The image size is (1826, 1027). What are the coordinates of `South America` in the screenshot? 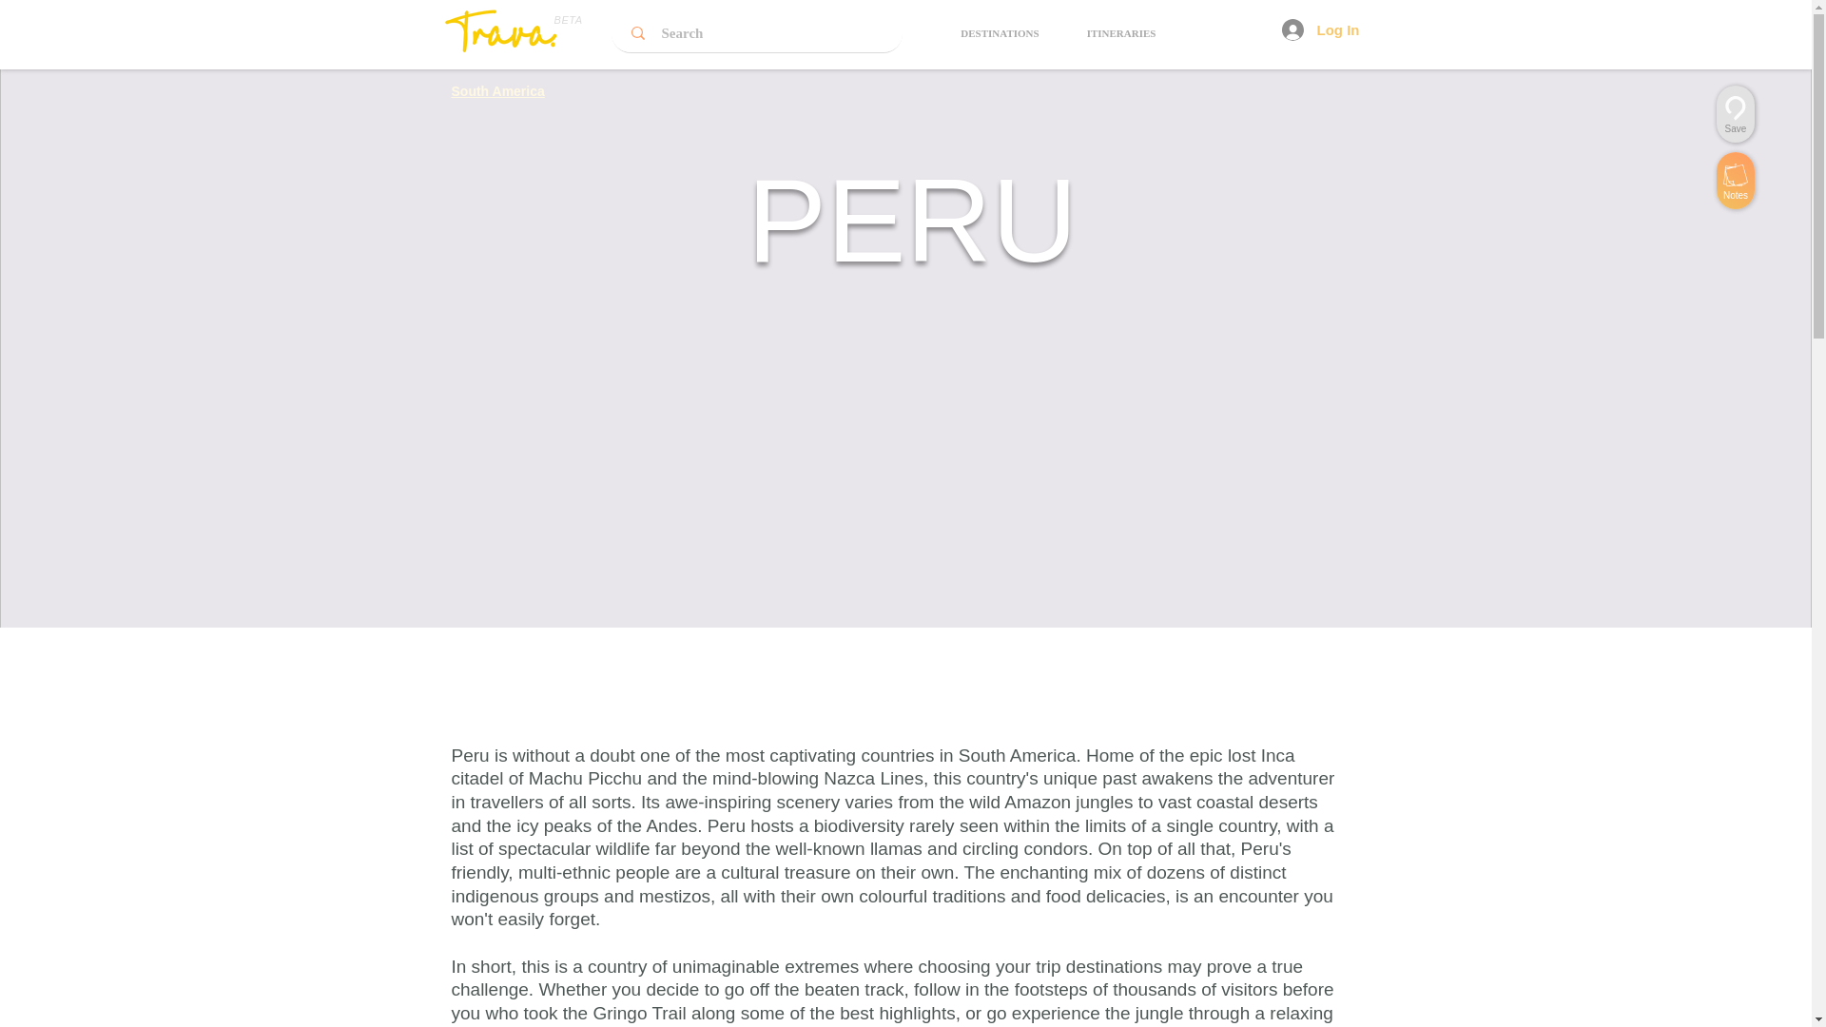 It's located at (497, 90).